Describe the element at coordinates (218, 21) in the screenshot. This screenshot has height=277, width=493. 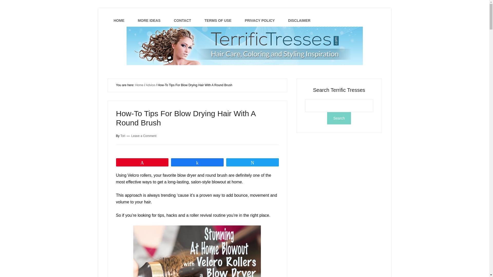
I see `TERMS OF USE` at that location.